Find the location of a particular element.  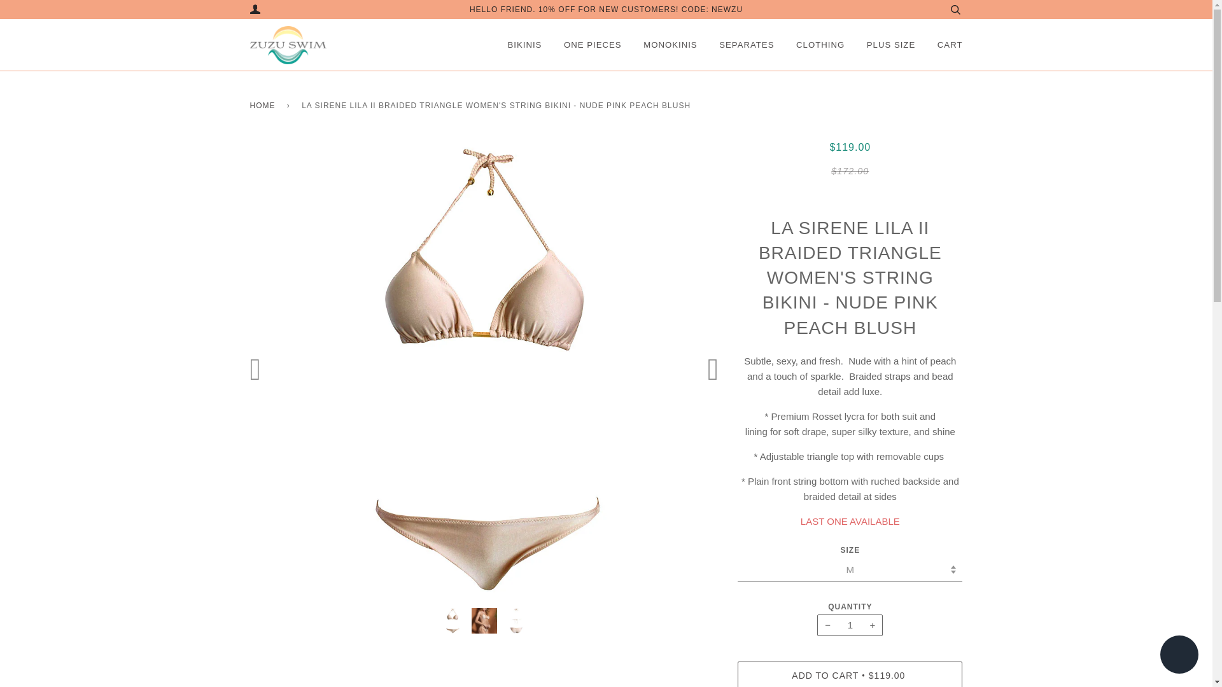

HOME is located at coordinates (264, 106).